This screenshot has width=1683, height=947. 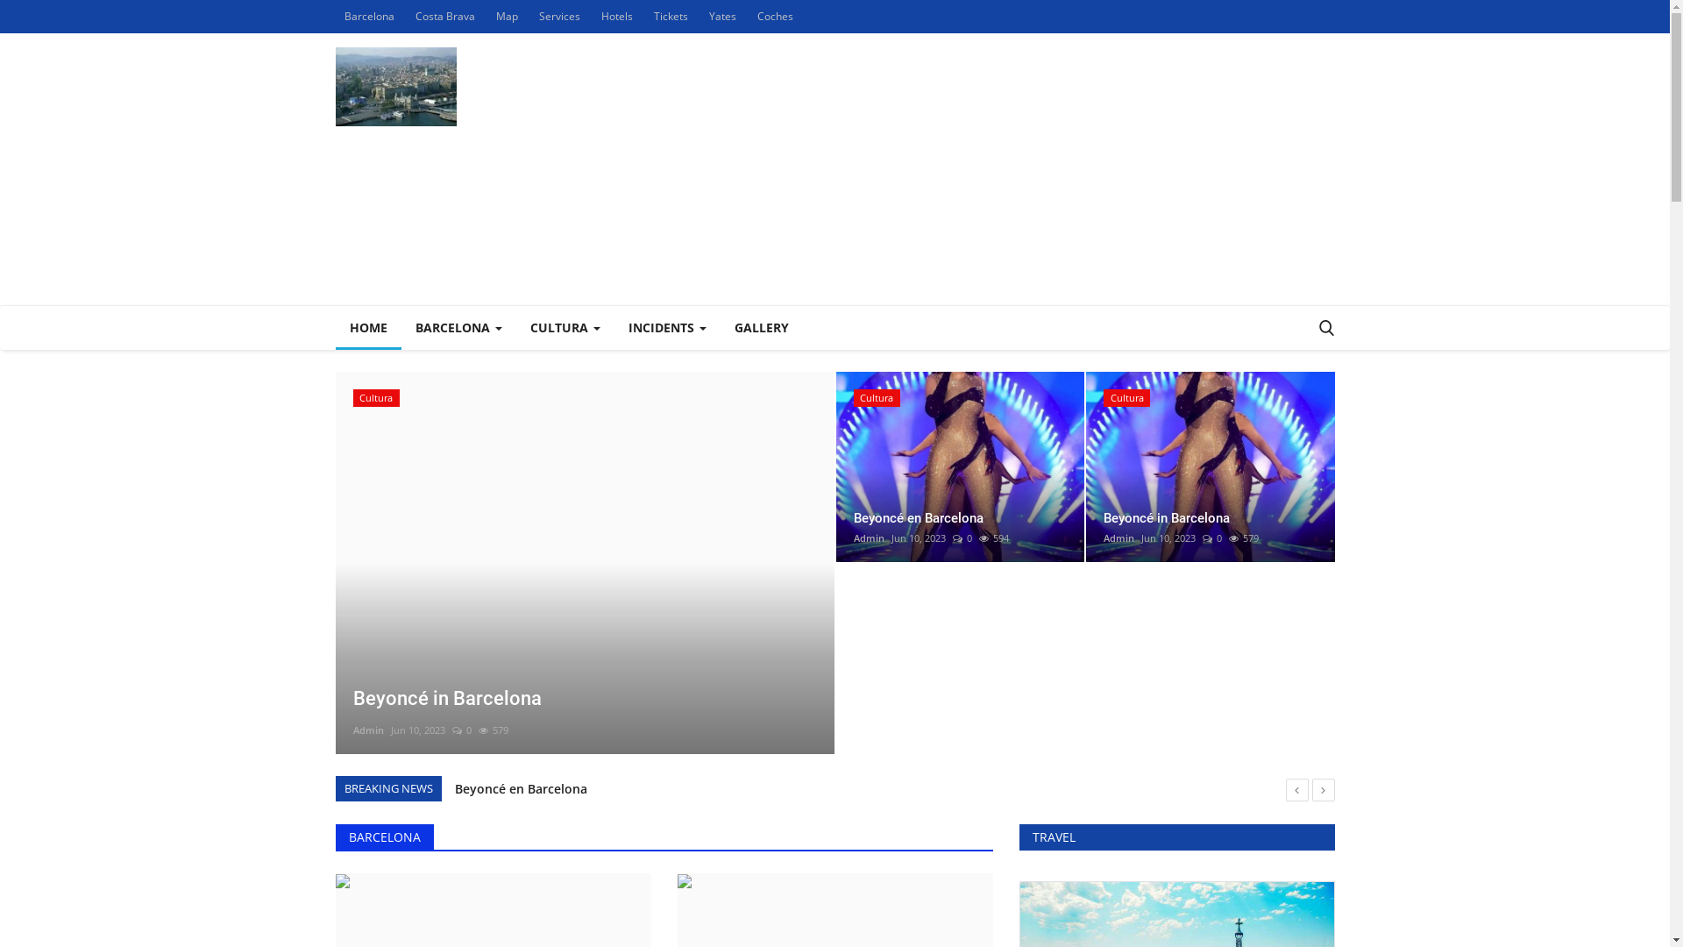 What do you see at coordinates (870, 538) in the screenshot?
I see `Admin` at bounding box center [870, 538].